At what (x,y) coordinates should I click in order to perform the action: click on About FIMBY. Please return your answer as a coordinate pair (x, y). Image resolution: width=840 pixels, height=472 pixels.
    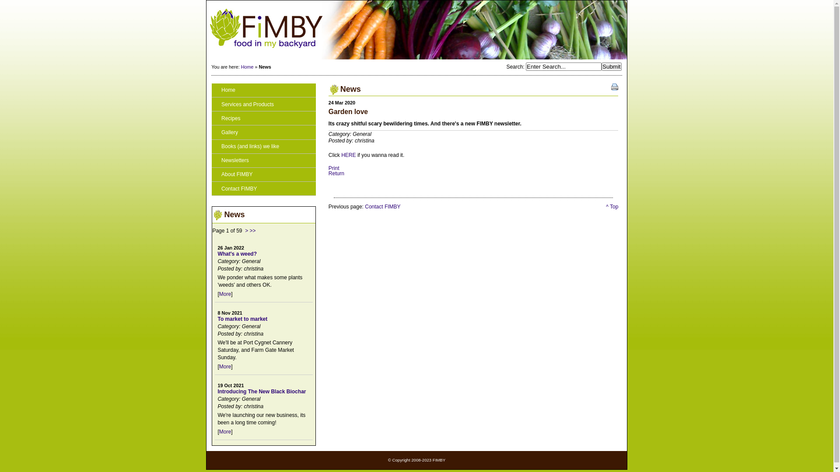
    Looking at the image, I should click on (264, 175).